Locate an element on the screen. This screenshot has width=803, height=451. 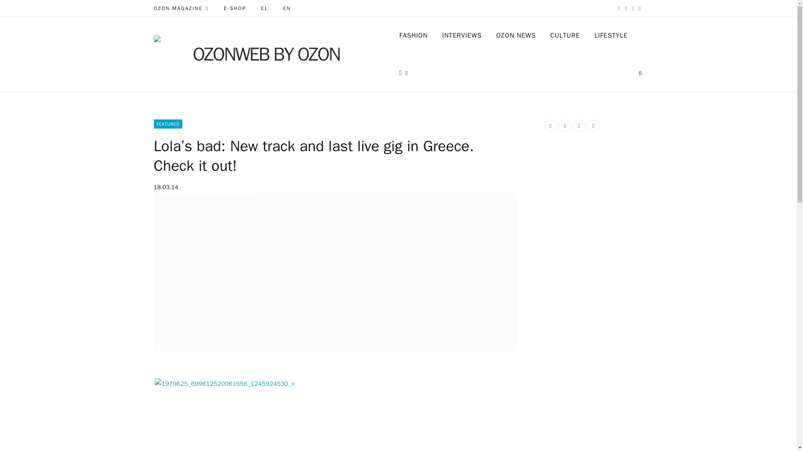
Share on Twitter is located at coordinates (565, 126).